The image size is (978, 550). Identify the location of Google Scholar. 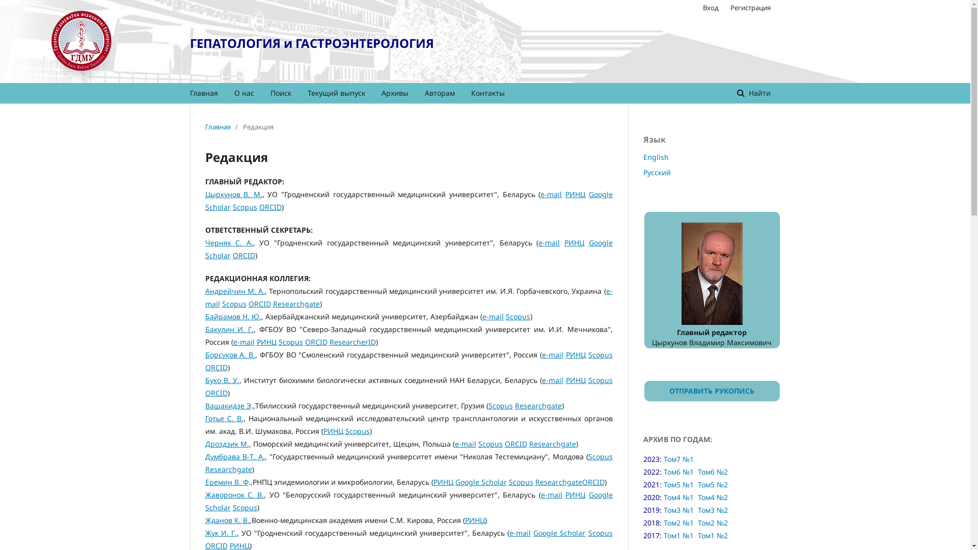
(481, 482).